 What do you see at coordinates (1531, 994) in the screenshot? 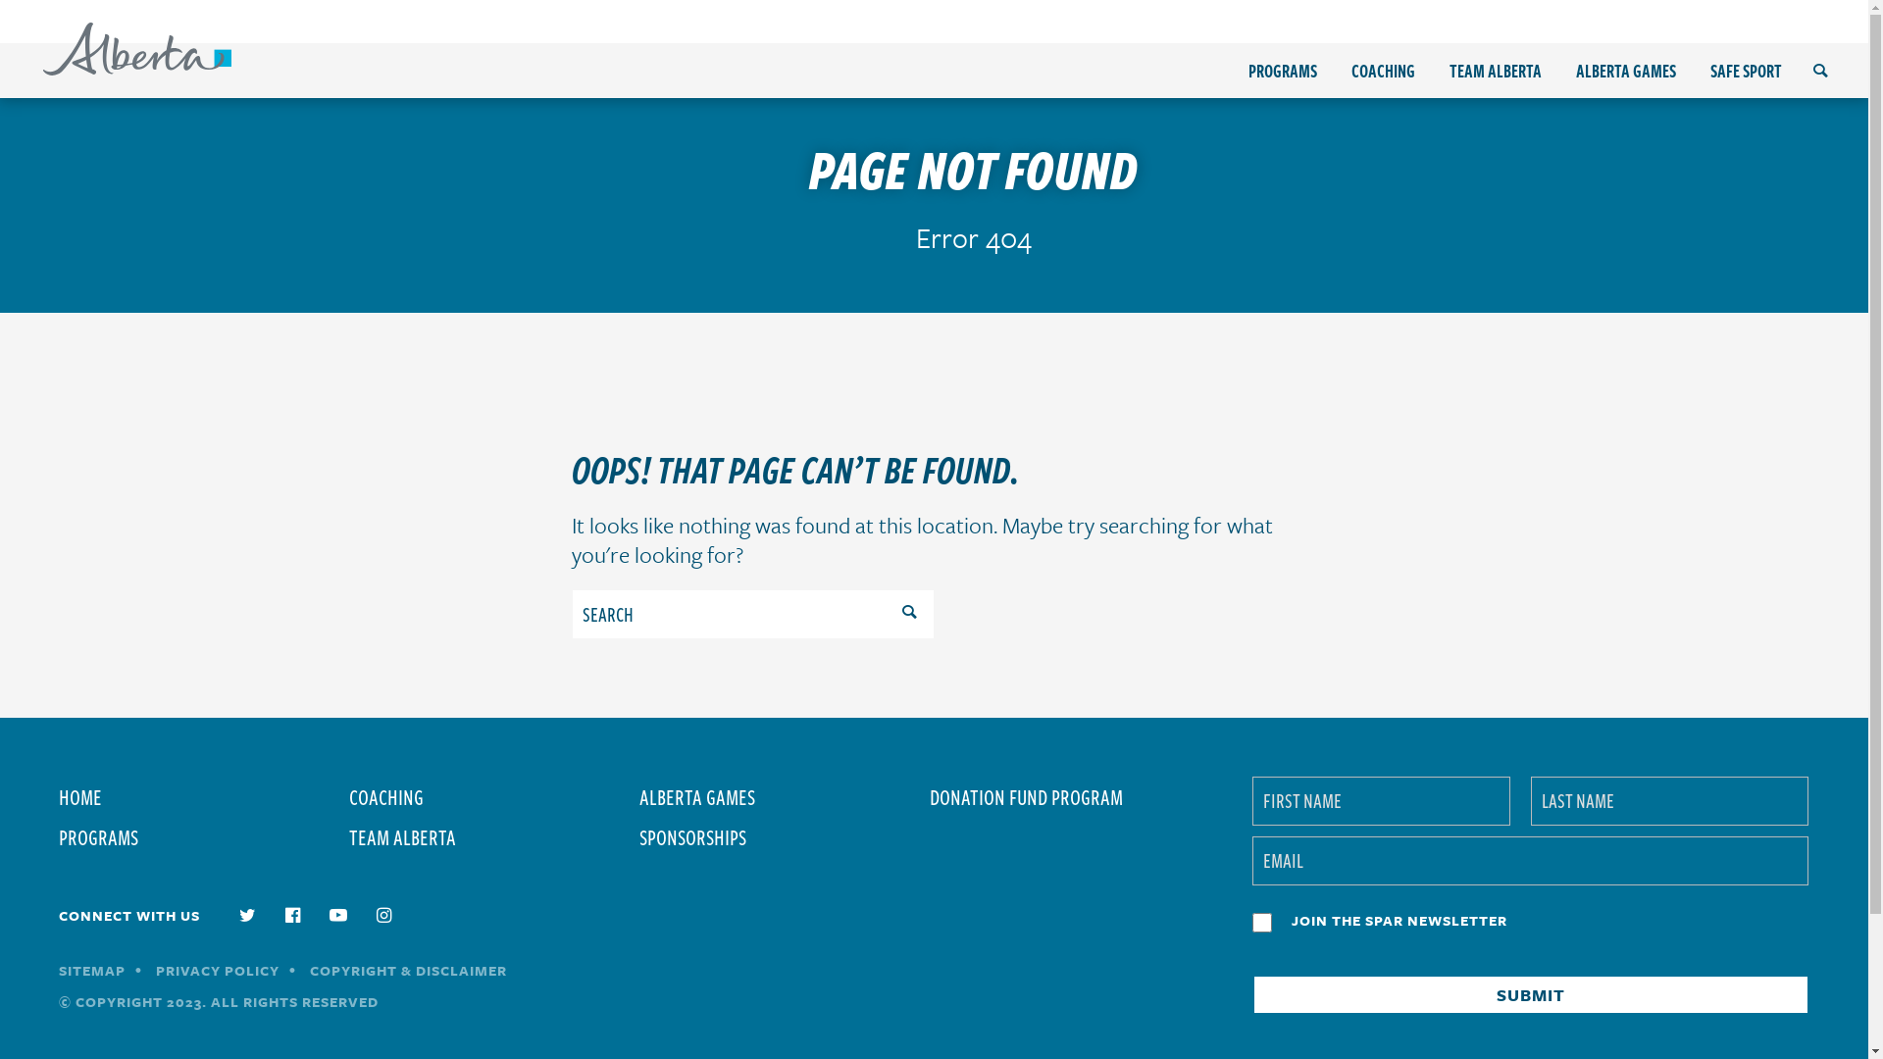
I see `Submit` at bounding box center [1531, 994].